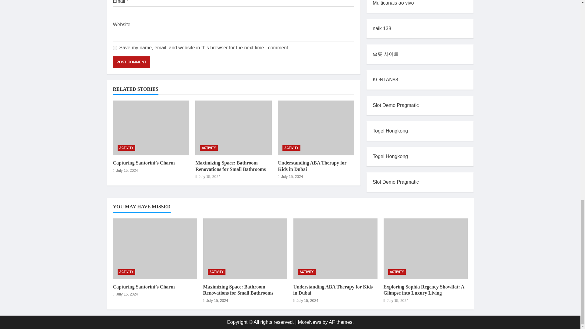 The width and height of the screenshot is (585, 329). What do you see at coordinates (312, 166) in the screenshot?
I see `Understanding ABA Therapy for Kids in Dubai` at bounding box center [312, 166].